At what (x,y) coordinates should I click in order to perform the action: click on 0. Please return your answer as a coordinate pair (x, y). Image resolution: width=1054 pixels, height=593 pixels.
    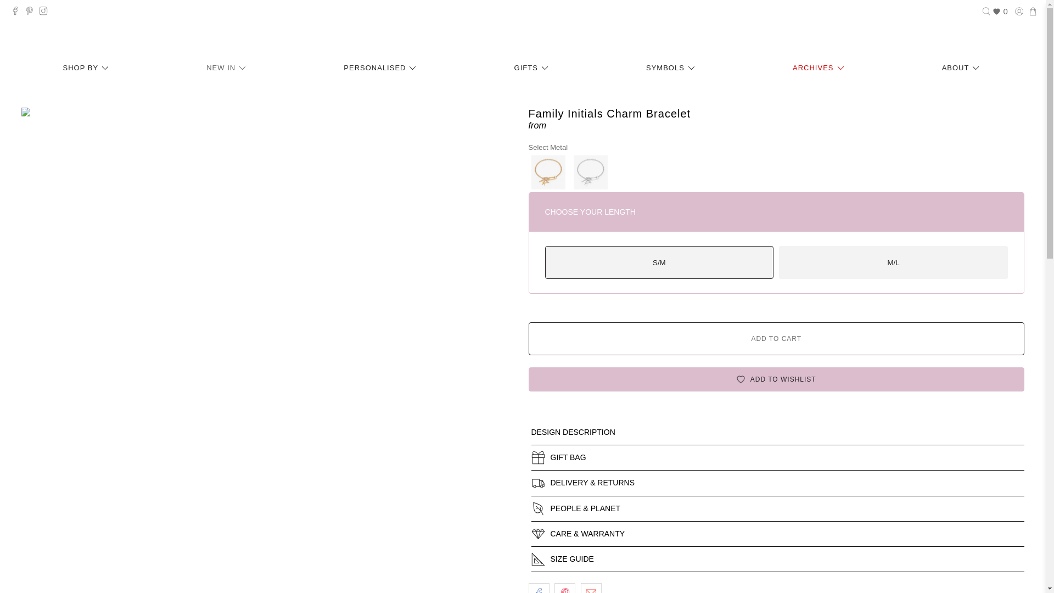
    Looking at the image, I should click on (1000, 12).